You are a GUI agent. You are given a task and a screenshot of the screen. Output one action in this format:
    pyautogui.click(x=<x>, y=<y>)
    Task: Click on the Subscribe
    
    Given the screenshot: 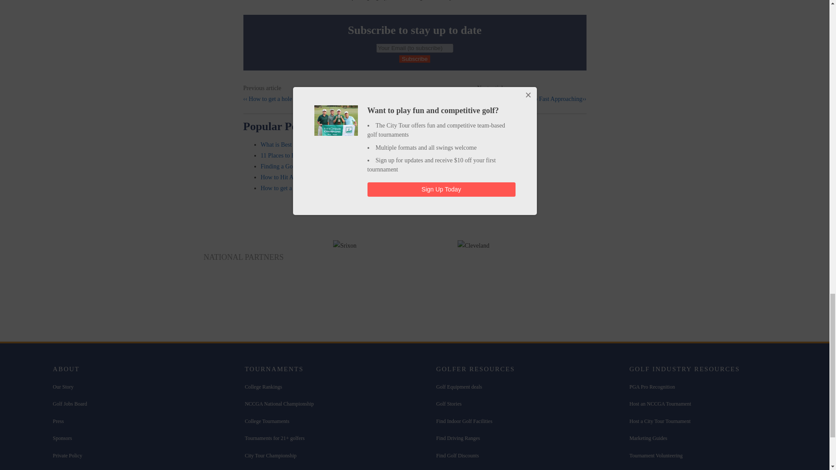 What is the action you would take?
    pyautogui.click(x=415, y=59)
    